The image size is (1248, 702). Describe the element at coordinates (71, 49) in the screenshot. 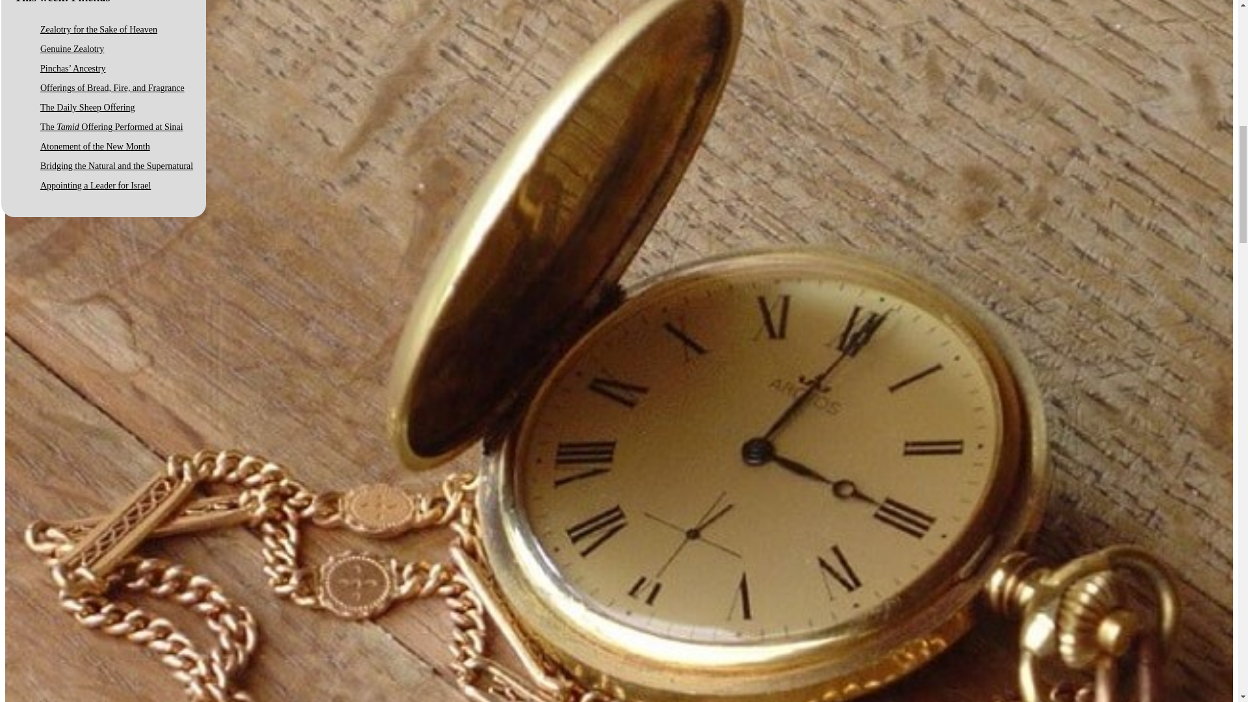

I see `Genuine Zealotry` at that location.